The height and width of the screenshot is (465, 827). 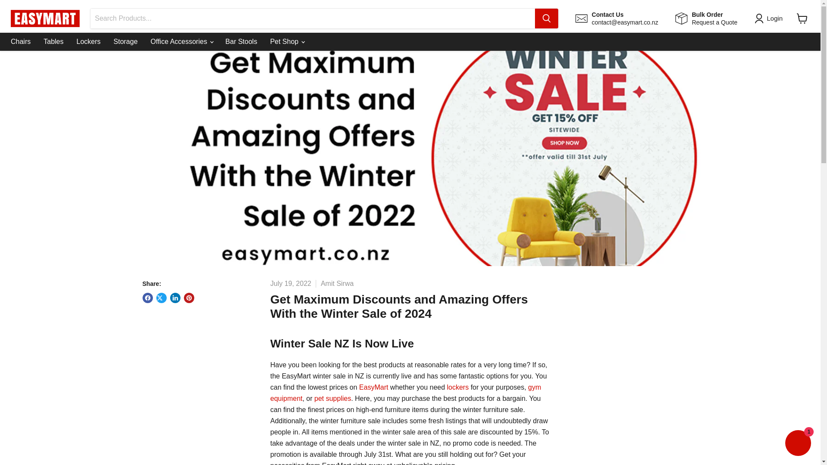 I want to click on Gym Equipment, so click(x=706, y=18).